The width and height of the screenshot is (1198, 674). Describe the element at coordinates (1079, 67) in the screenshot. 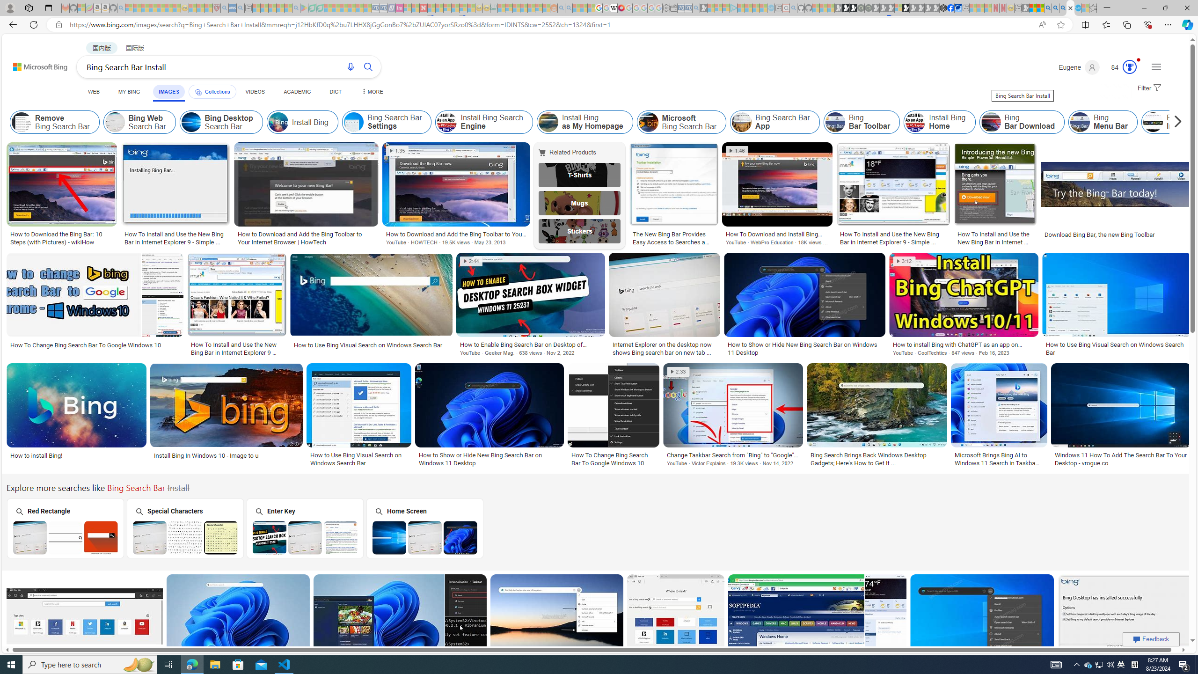

I see `Eugene` at that location.